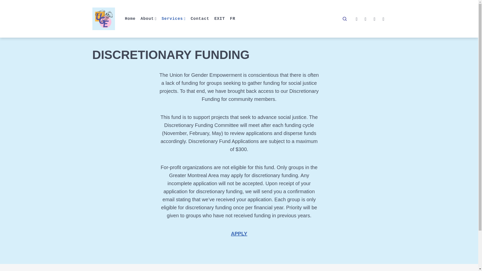 This screenshot has height=271, width=482. I want to click on PLY, so click(243, 233).